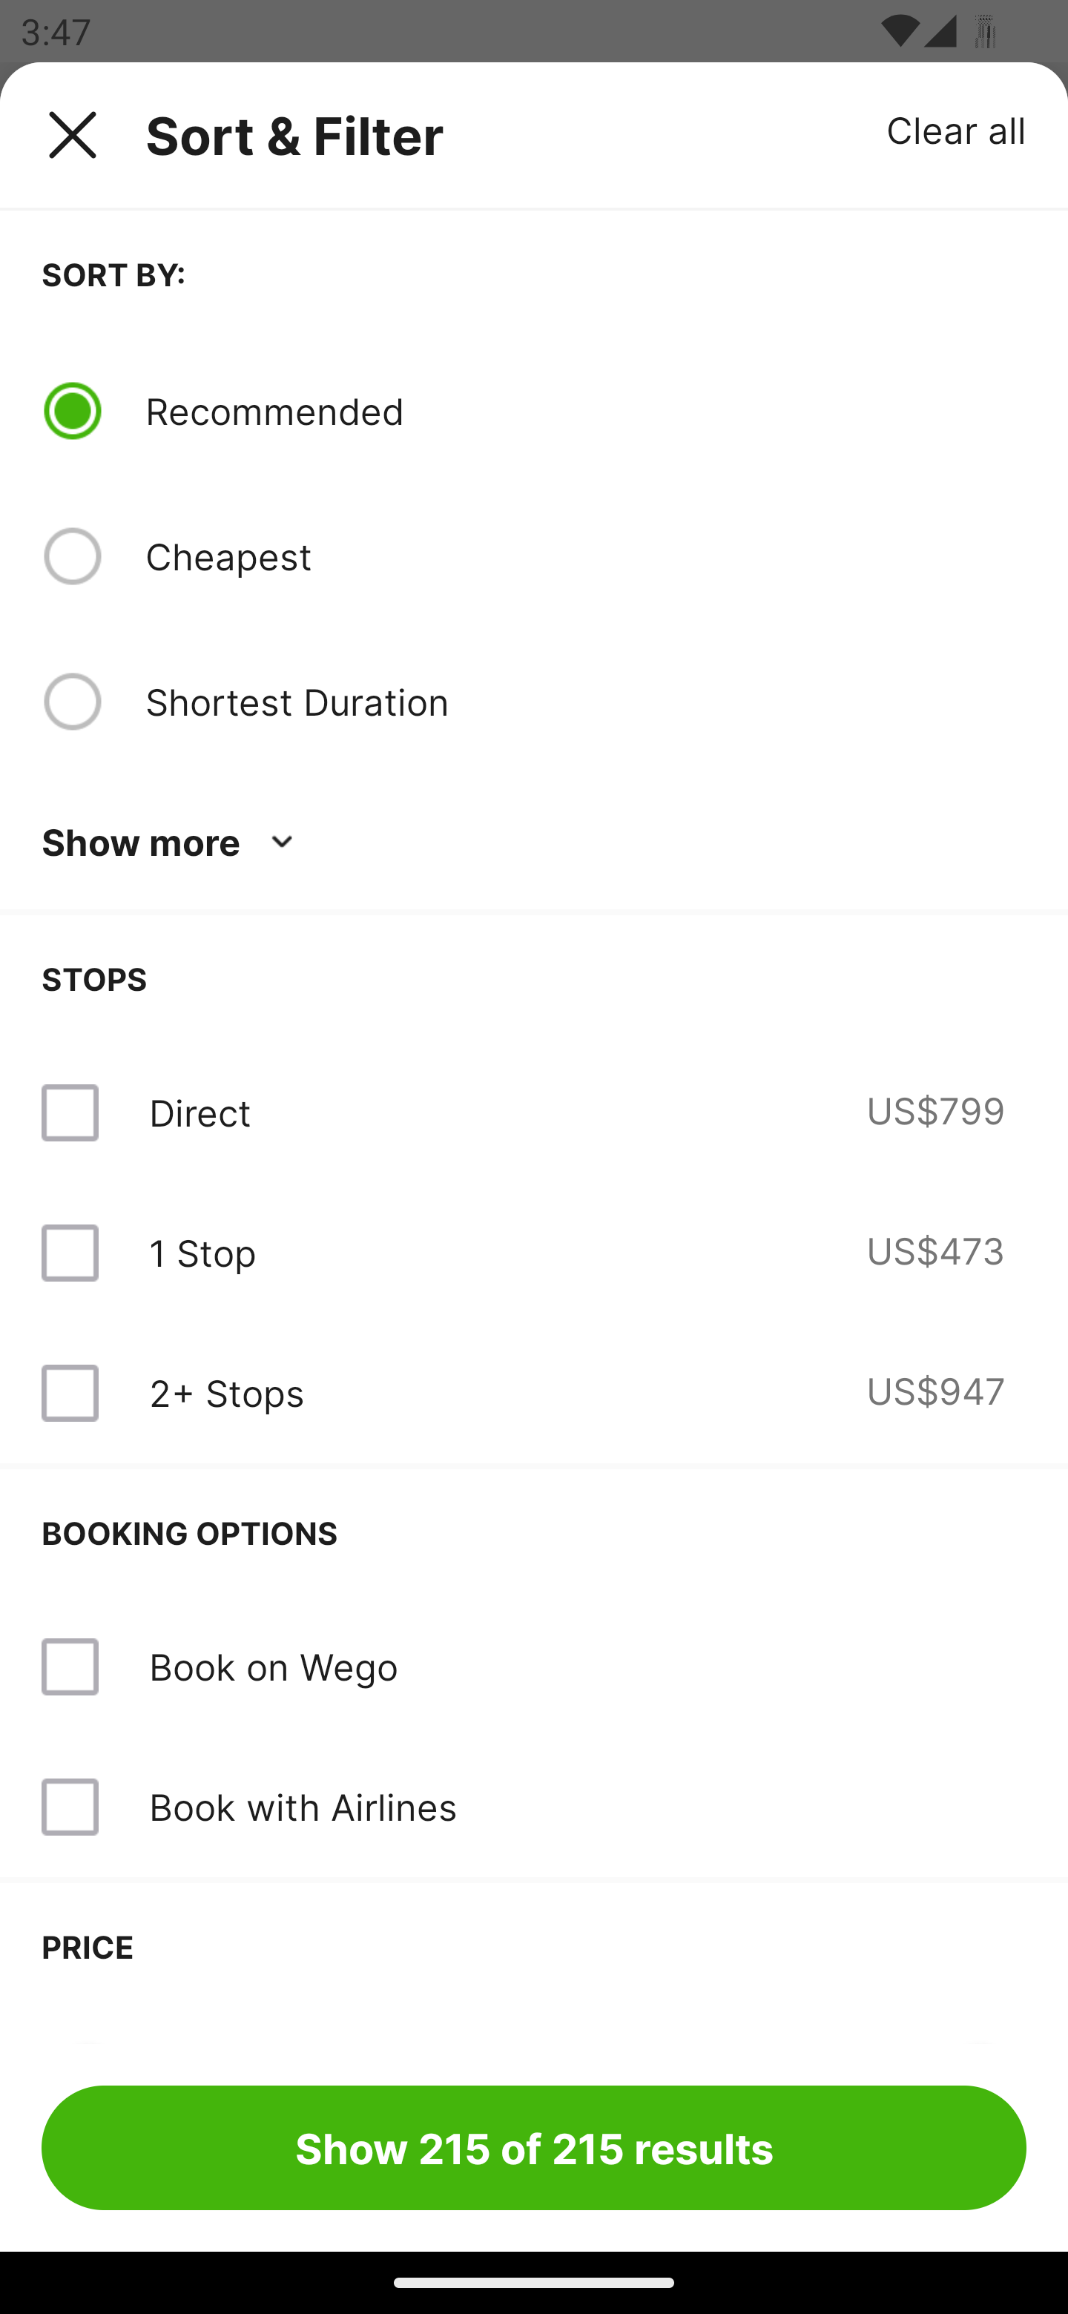  Describe the element at coordinates (534, 1253) in the screenshot. I see `1 Stop US$473` at that location.